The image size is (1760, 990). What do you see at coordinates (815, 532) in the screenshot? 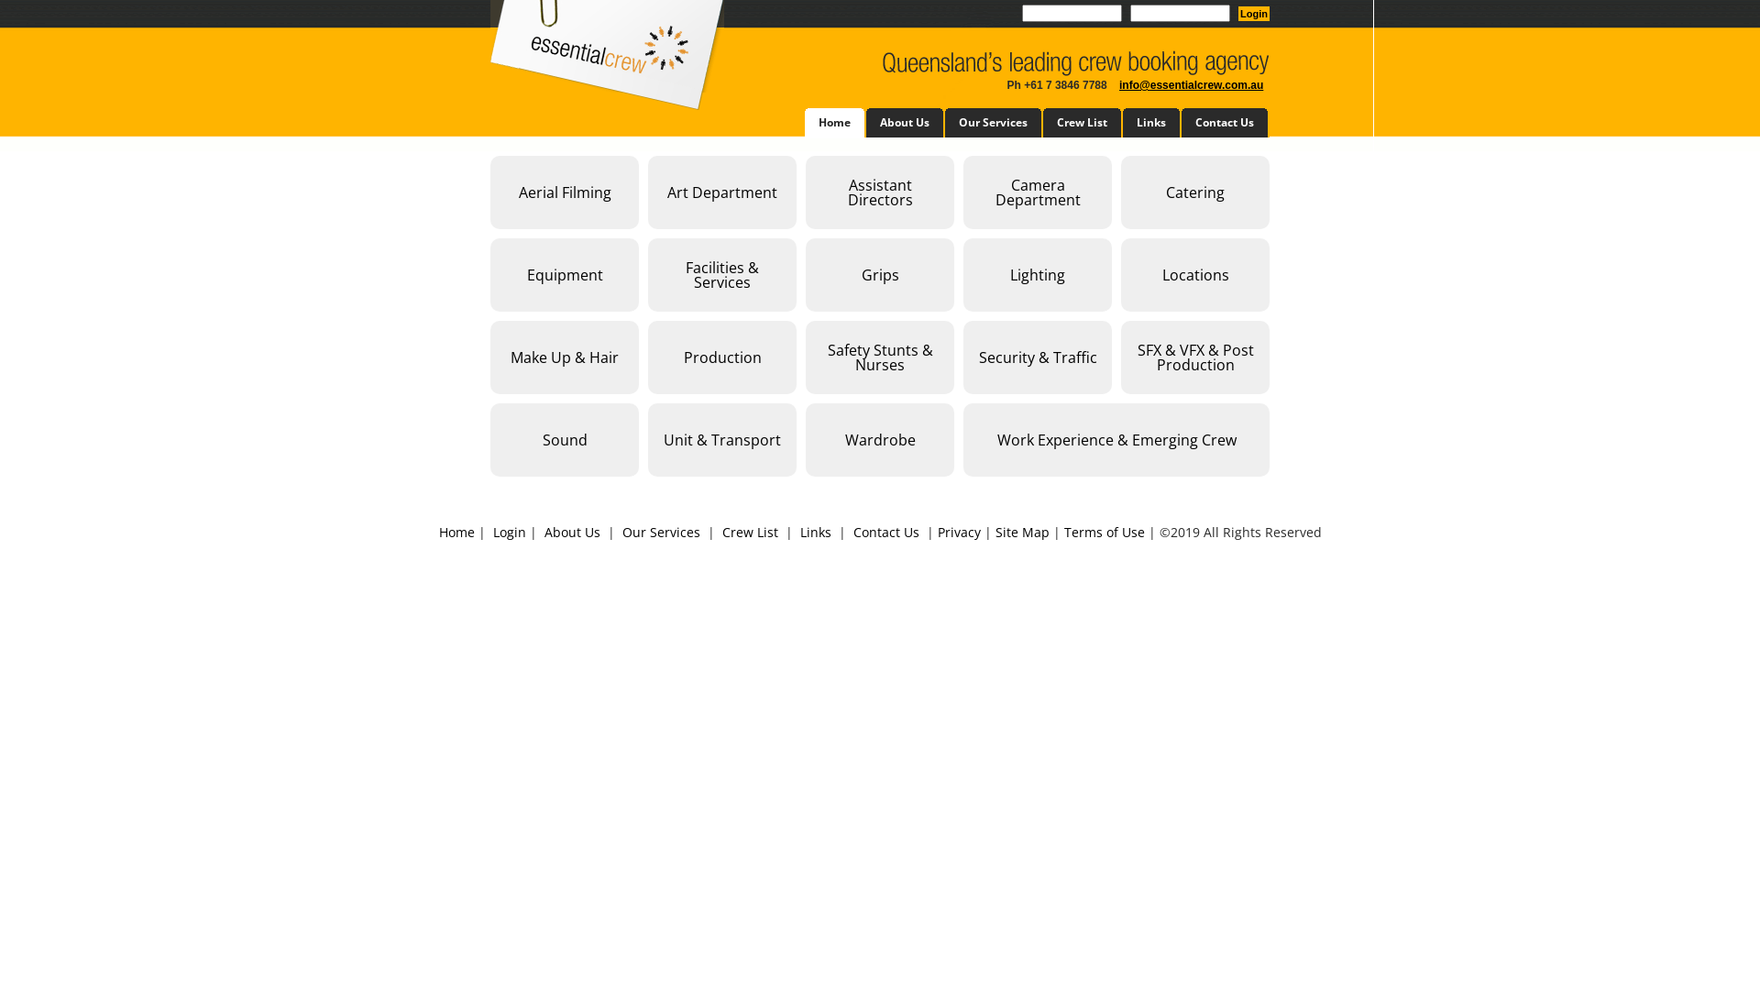
I see `Links` at bounding box center [815, 532].